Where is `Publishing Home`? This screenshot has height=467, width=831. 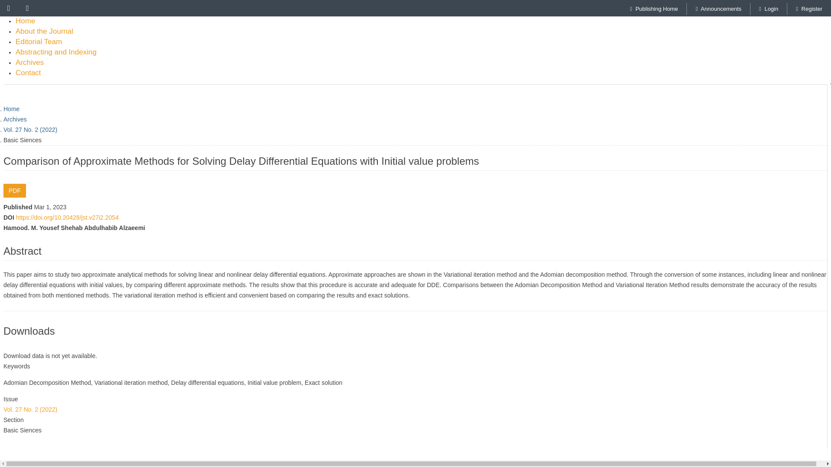
Publishing Home is located at coordinates (654, 9).